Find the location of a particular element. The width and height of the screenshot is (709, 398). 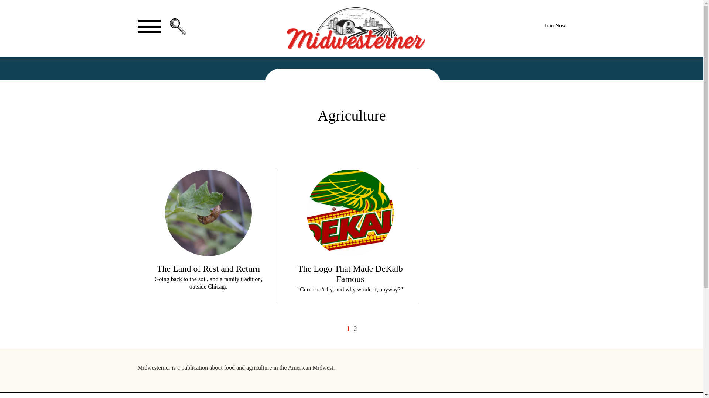

The Logo That Made DeKalb Famous is located at coordinates (350, 274).